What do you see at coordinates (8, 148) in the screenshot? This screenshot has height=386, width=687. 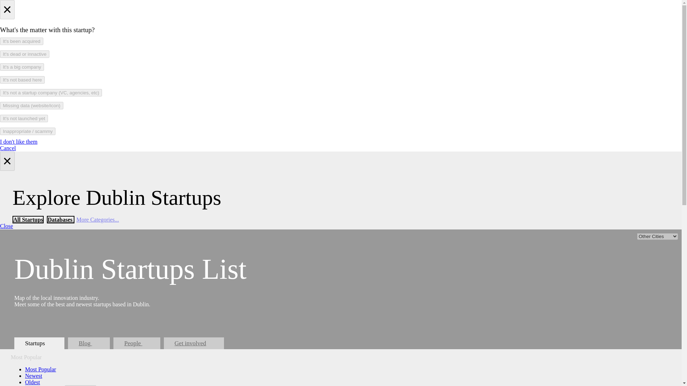 I see `Cancel` at bounding box center [8, 148].